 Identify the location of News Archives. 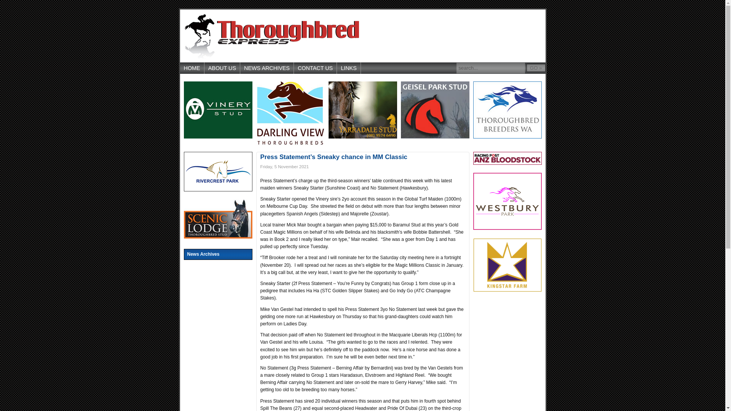
(218, 254).